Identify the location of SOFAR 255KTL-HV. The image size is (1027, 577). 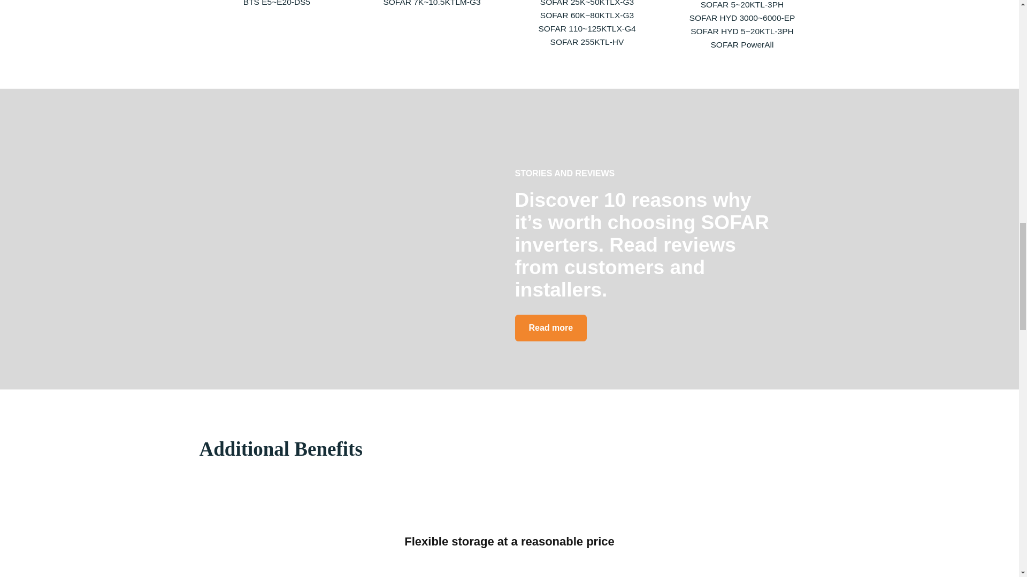
(587, 42).